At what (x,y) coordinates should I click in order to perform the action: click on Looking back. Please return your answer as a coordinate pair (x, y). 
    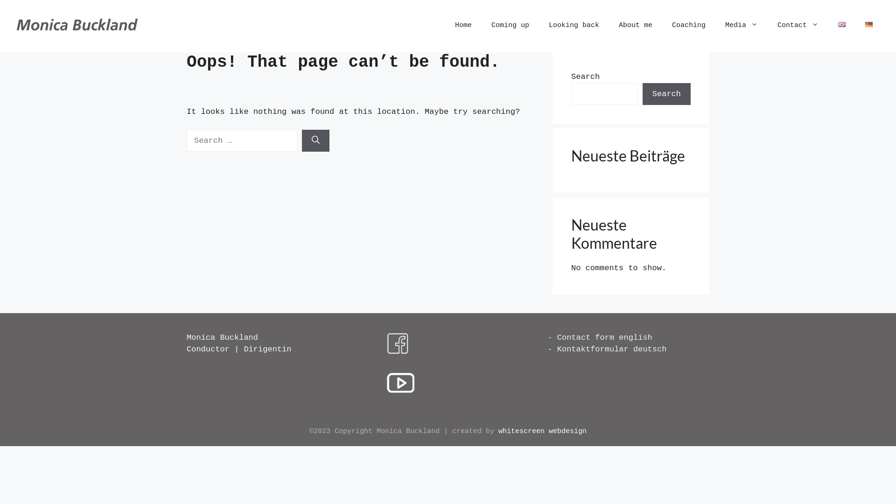
    Looking at the image, I should click on (574, 26).